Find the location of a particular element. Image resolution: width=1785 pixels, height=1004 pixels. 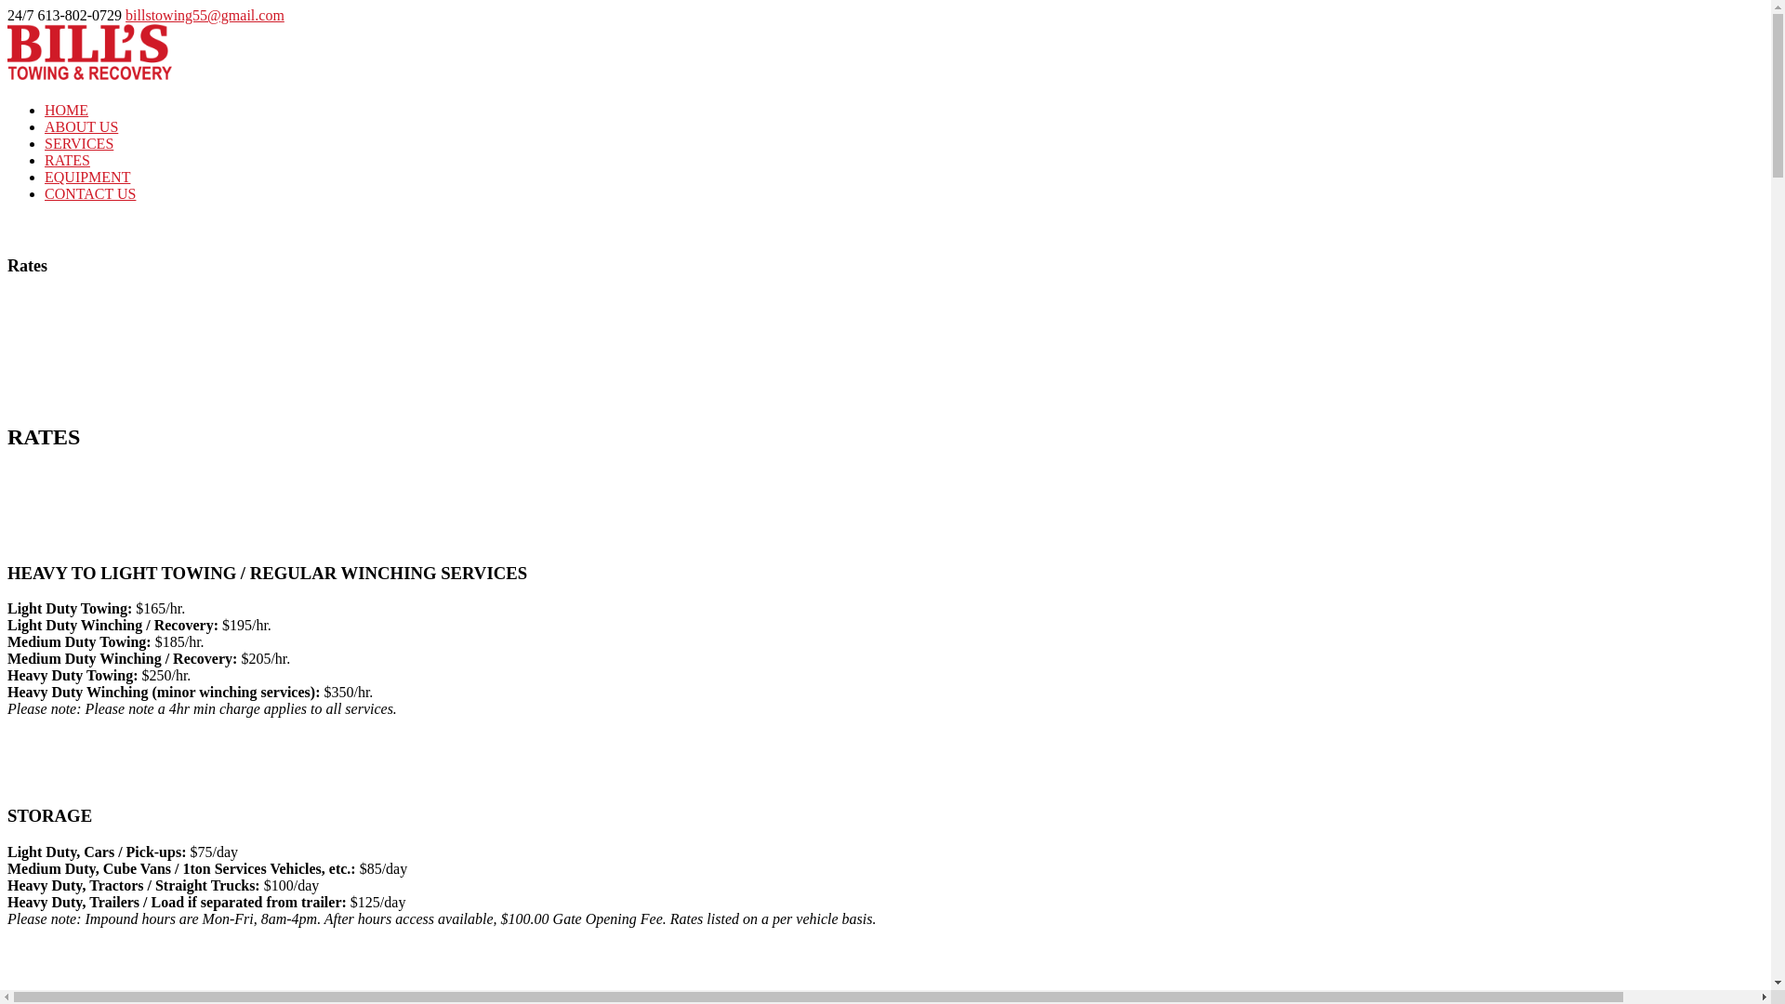

billstowing55@gmail.com is located at coordinates (205, 15).